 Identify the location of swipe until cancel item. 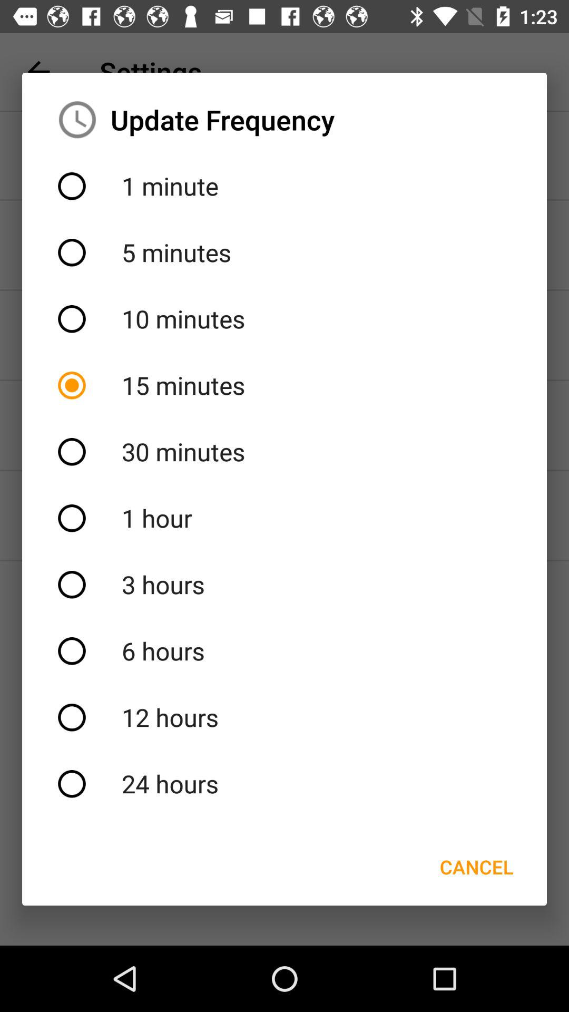
(476, 867).